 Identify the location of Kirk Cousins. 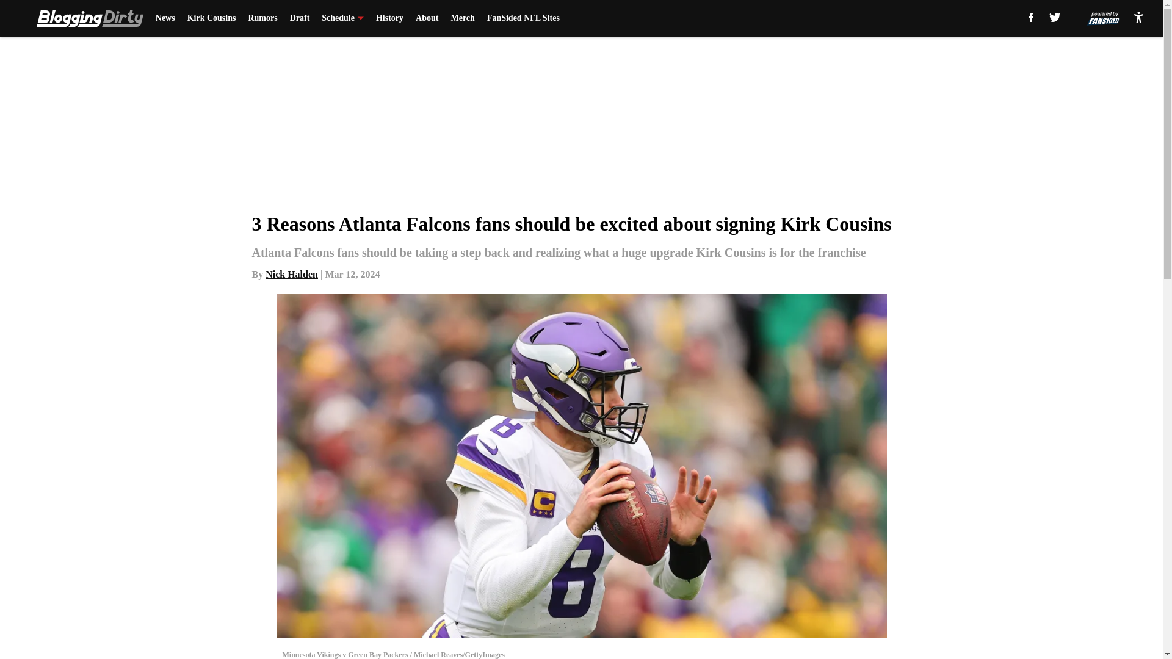
(212, 18).